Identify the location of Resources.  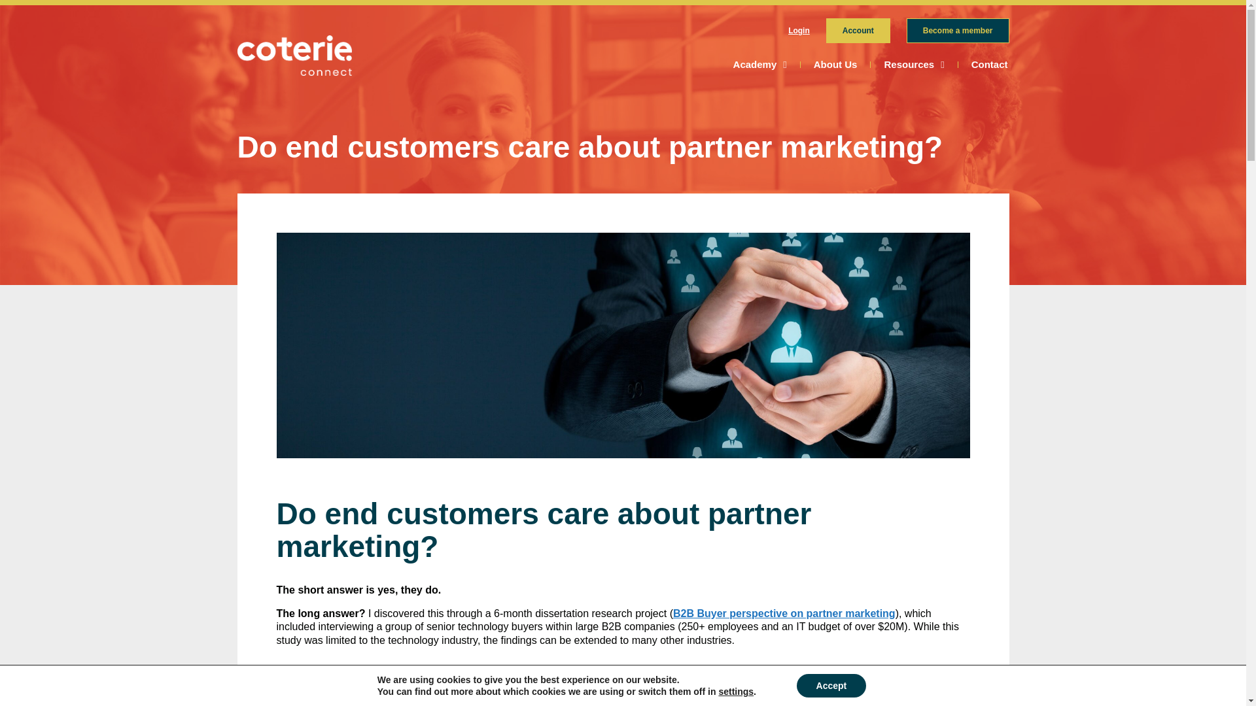
(913, 64).